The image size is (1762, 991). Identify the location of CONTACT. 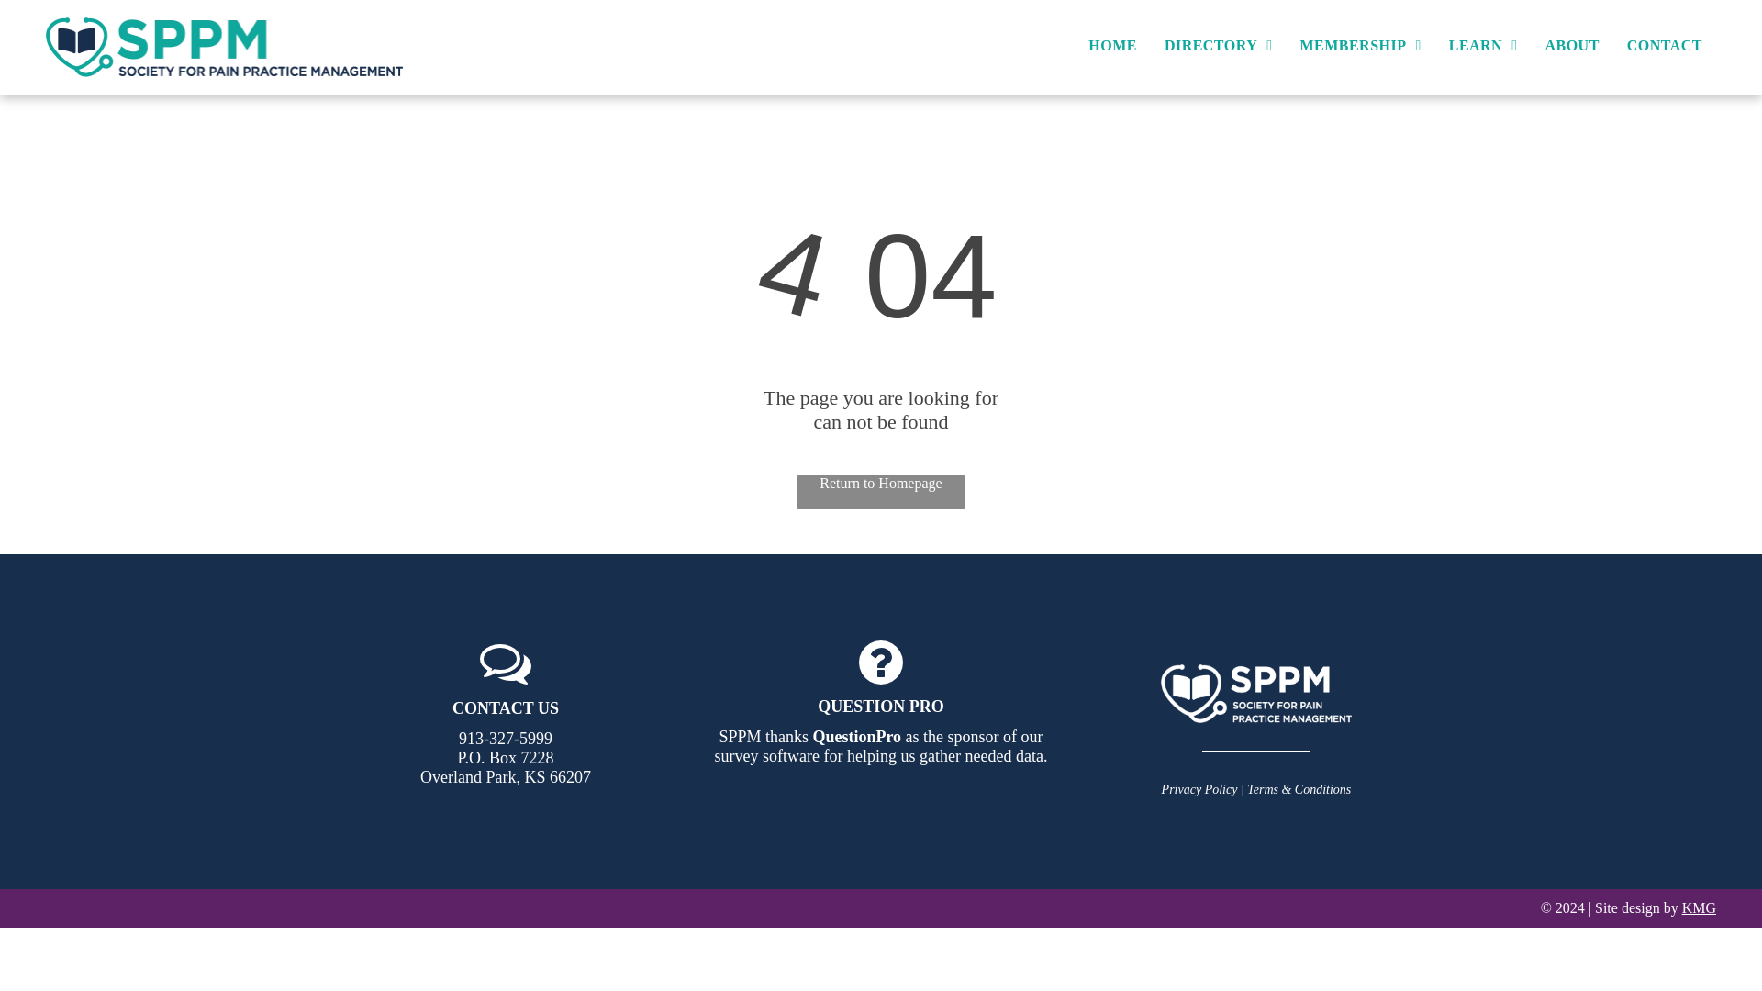
(1665, 46).